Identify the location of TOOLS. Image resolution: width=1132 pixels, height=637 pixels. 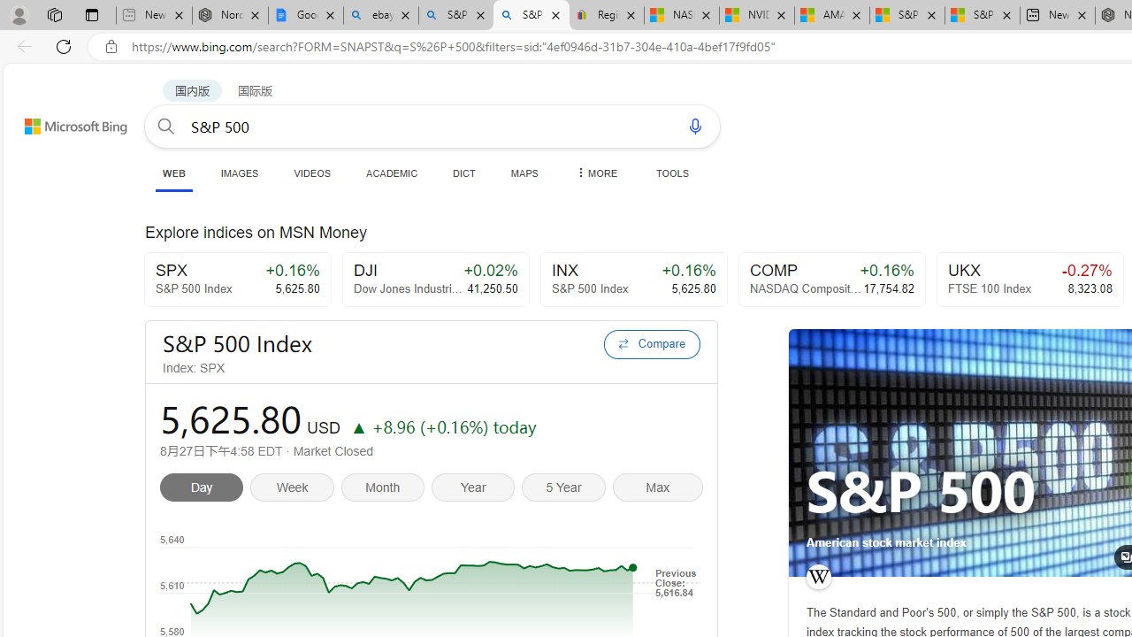
(672, 173).